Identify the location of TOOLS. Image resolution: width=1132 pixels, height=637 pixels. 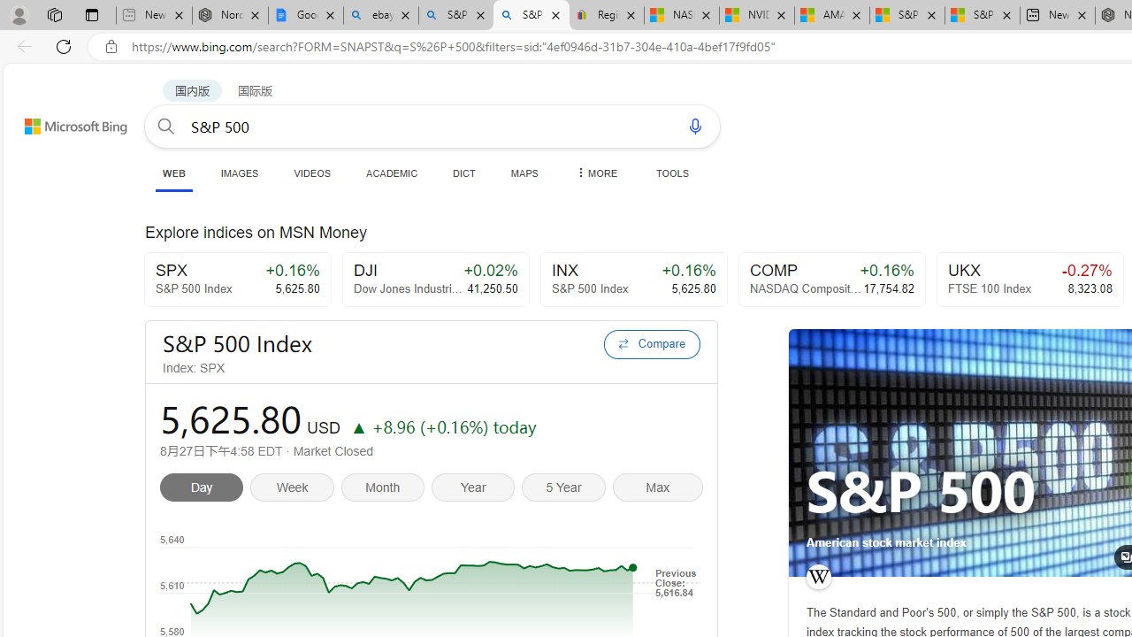
(672, 173).